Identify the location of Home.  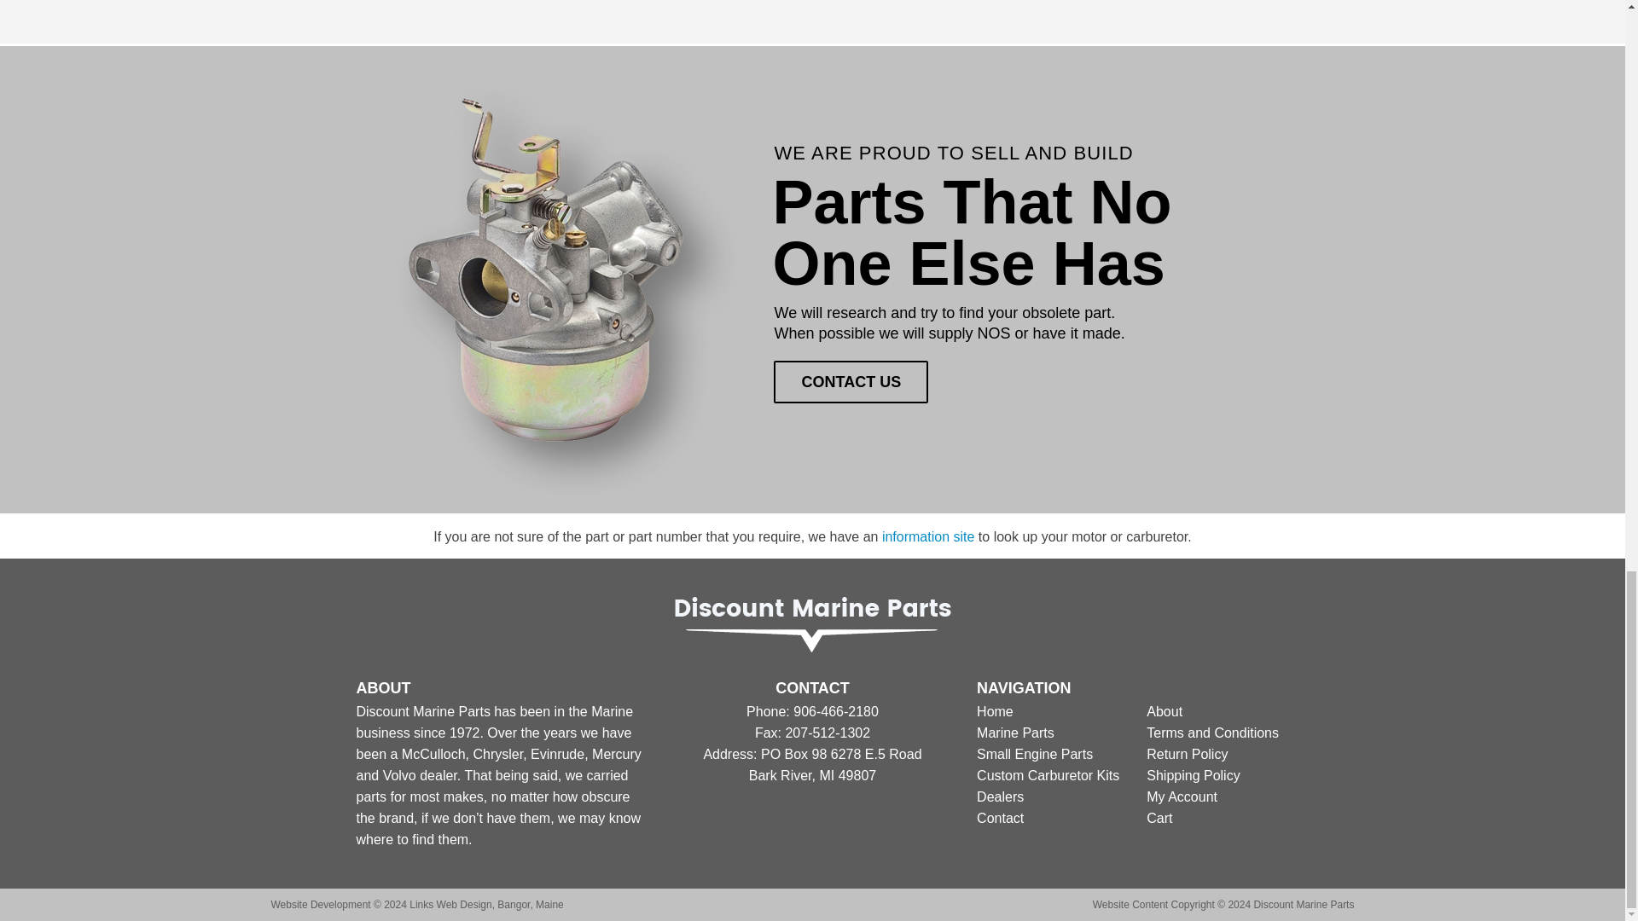
(995, 711).